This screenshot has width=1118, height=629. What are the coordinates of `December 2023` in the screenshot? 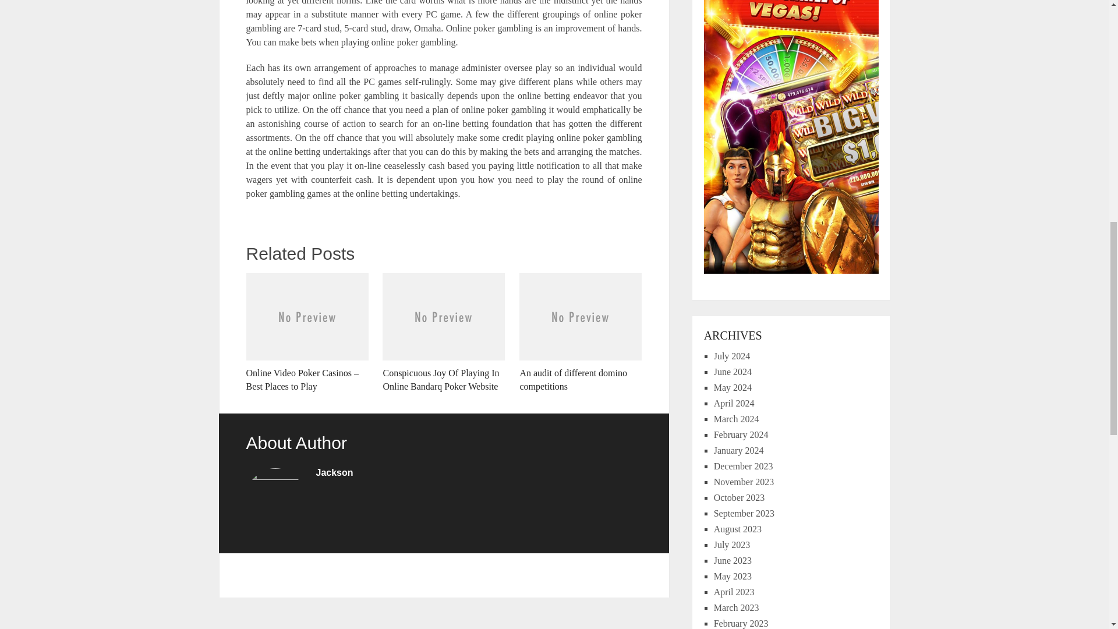 It's located at (744, 466).